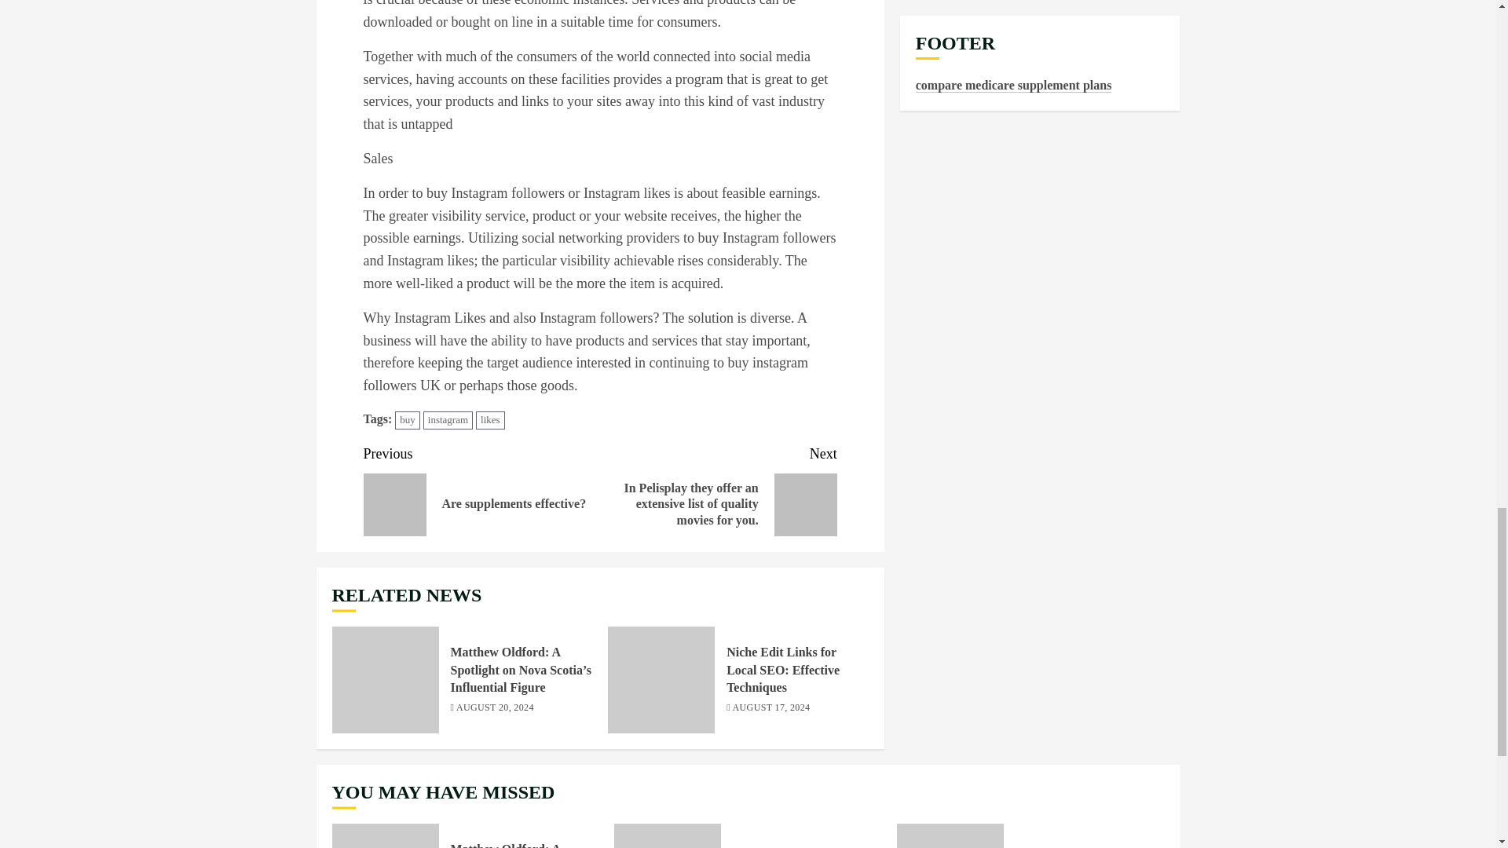 This screenshot has width=1508, height=848. Describe the element at coordinates (481, 488) in the screenshot. I see `Niche Edit Links for Local SEO: Effective Techniques` at that location.